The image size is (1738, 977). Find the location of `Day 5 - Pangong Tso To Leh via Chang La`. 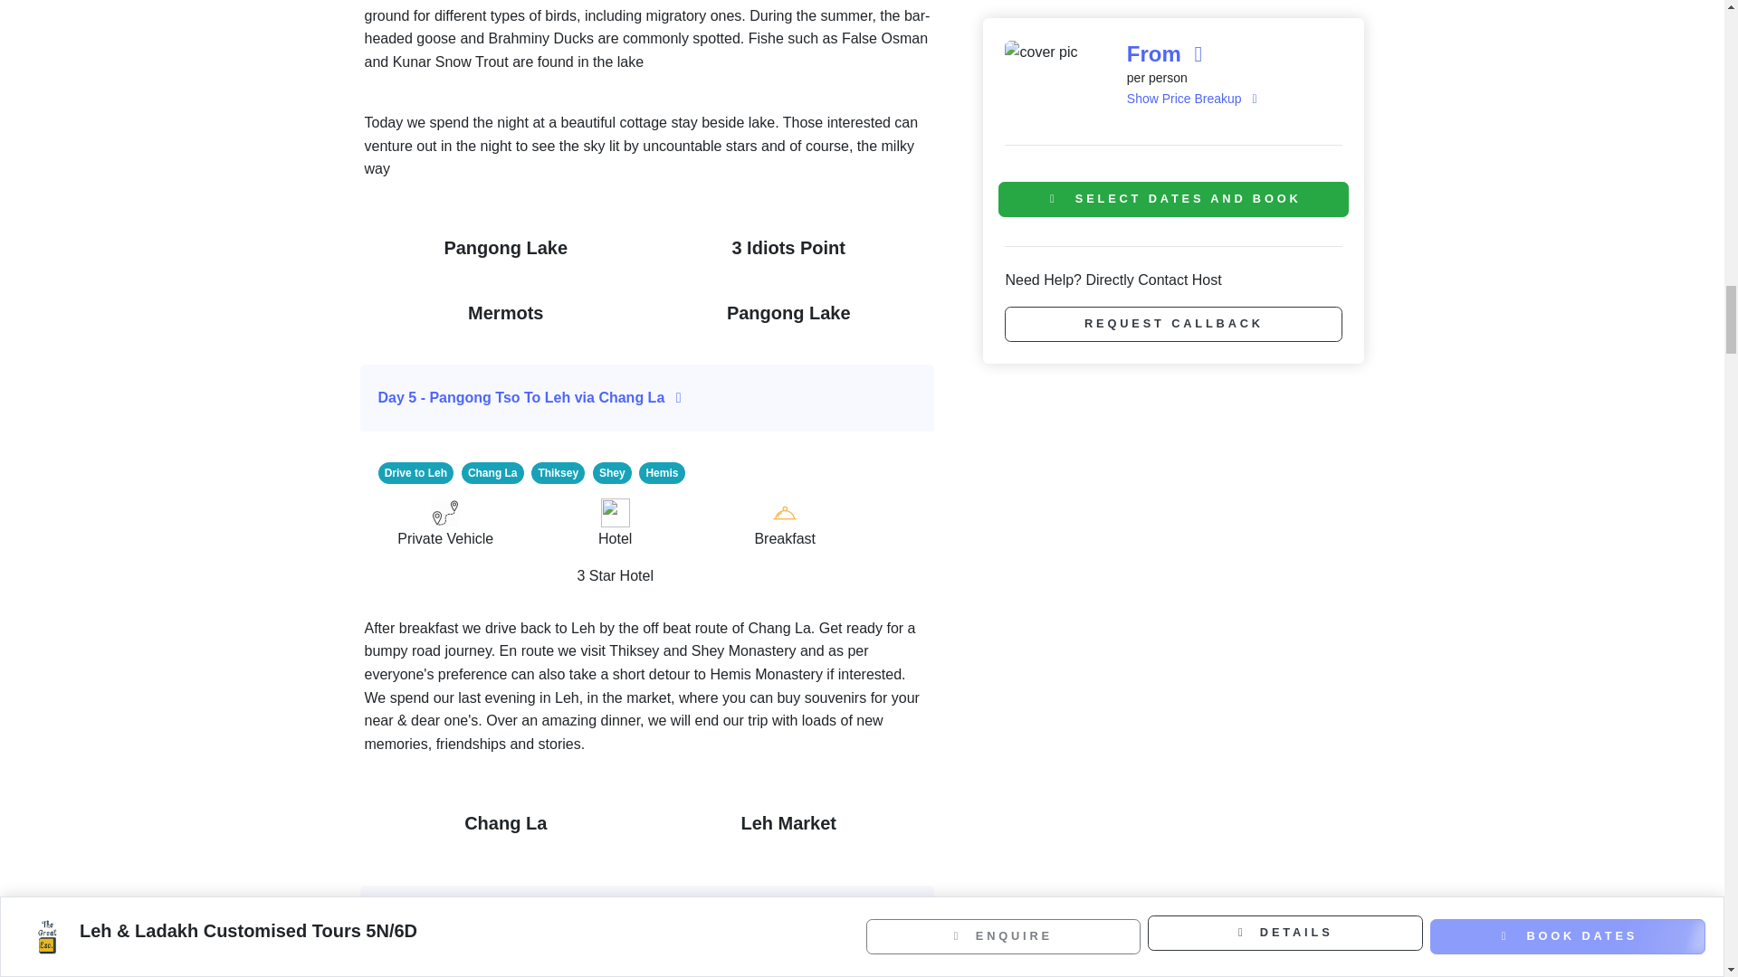

Day 5 - Pangong Tso To Leh via Chang La is located at coordinates (648, 398).